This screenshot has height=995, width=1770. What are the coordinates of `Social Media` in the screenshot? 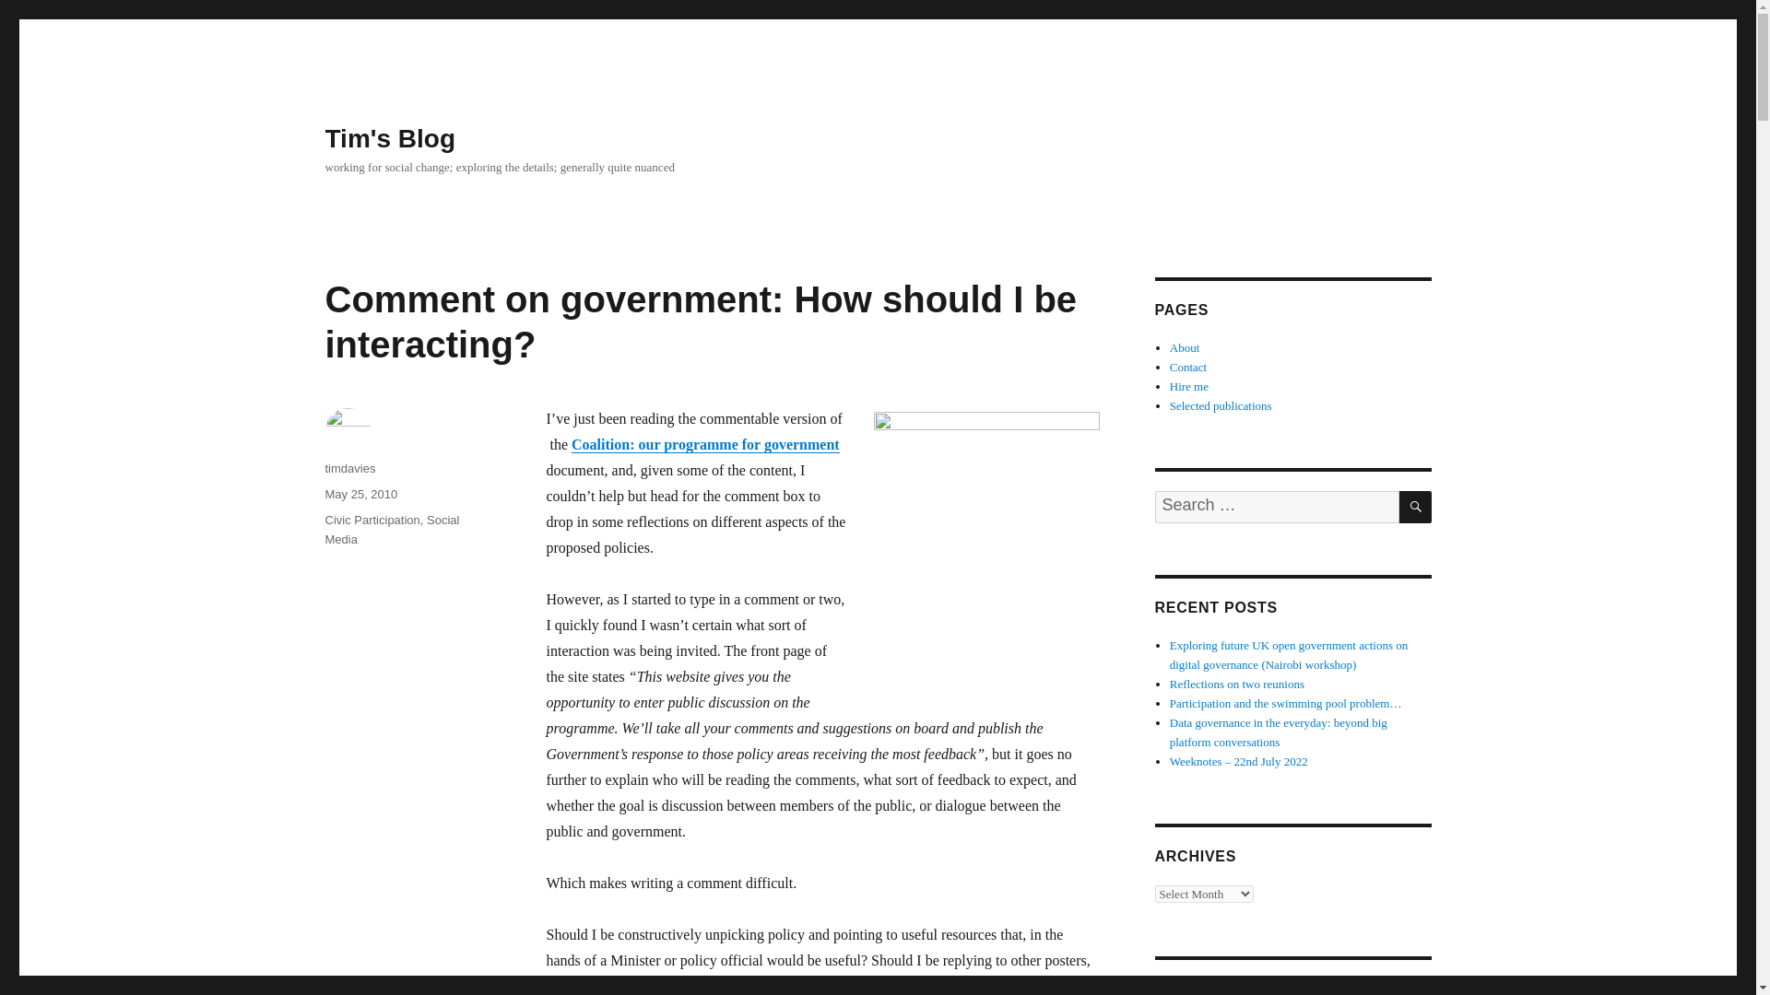 It's located at (391, 529).